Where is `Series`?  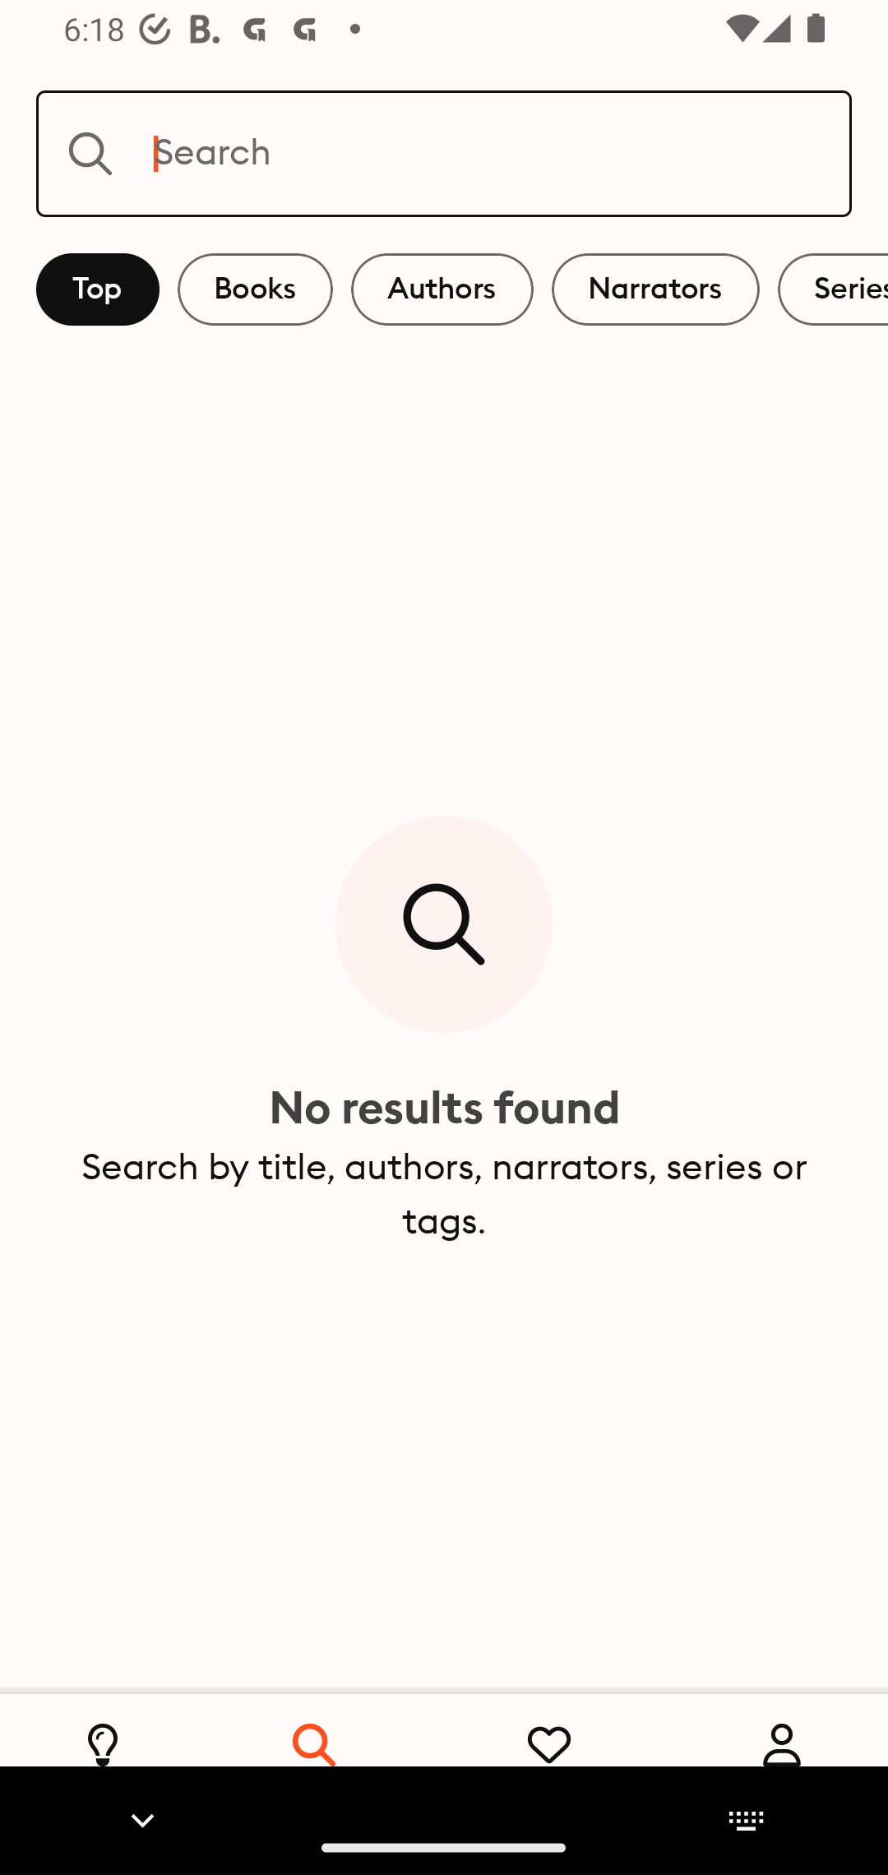 Series is located at coordinates (833, 289).